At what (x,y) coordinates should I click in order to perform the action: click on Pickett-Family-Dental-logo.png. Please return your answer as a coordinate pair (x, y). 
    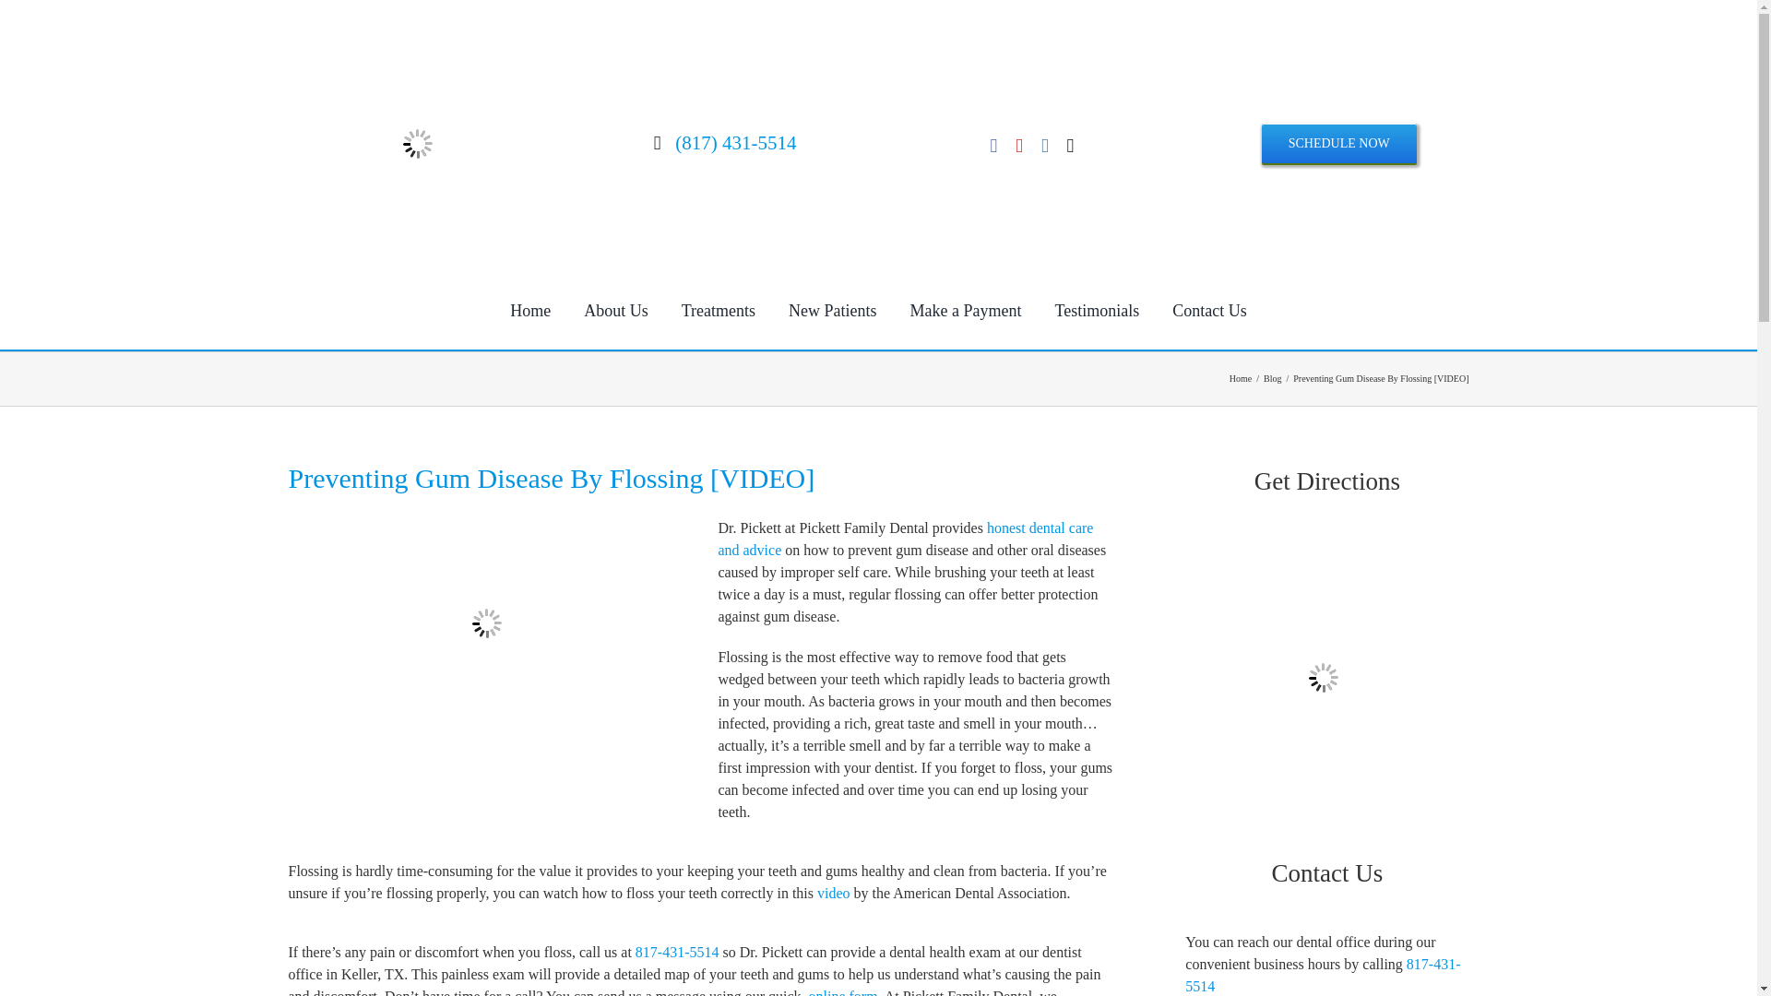
    Looking at the image, I should click on (417, 144).